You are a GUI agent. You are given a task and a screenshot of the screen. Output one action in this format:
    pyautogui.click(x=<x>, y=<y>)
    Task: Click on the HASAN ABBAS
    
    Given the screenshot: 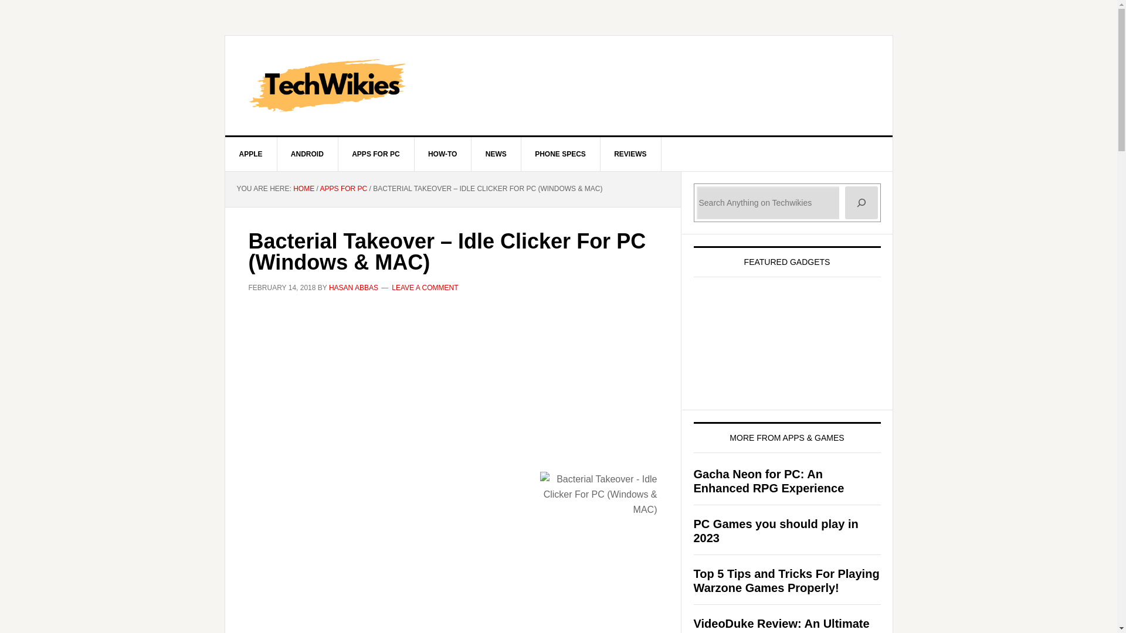 What is the action you would take?
    pyautogui.click(x=353, y=287)
    